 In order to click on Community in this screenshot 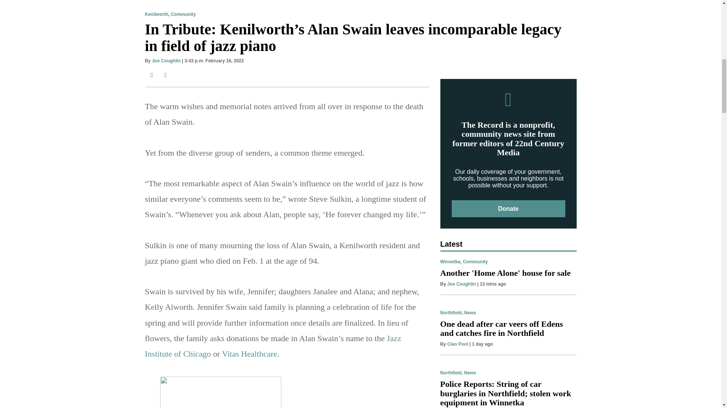, I will do `click(183, 14)`.